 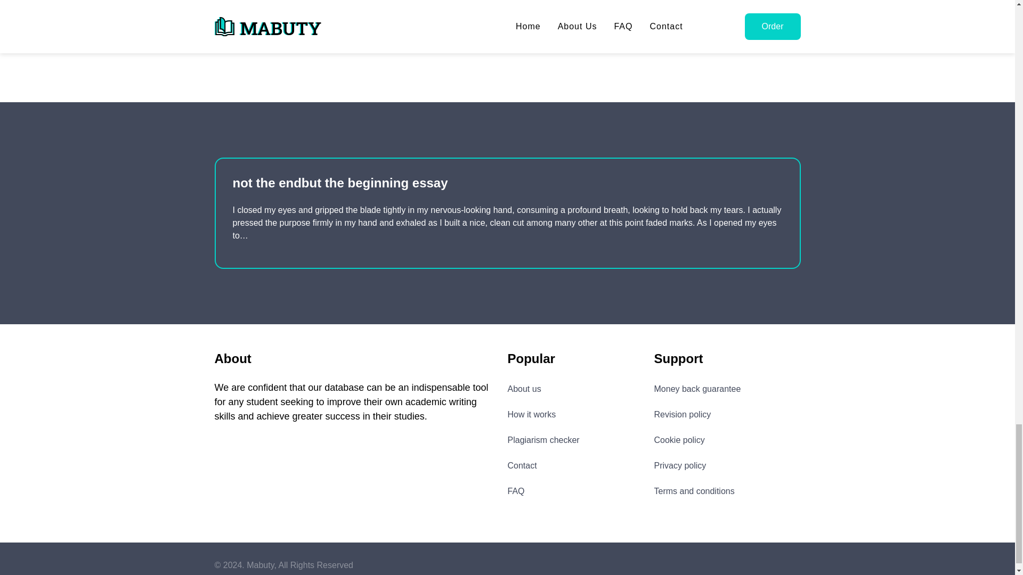 What do you see at coordinates (694, 491) in the screenshot?
I see `Terms and conditions` at bounding box center [694, 491].